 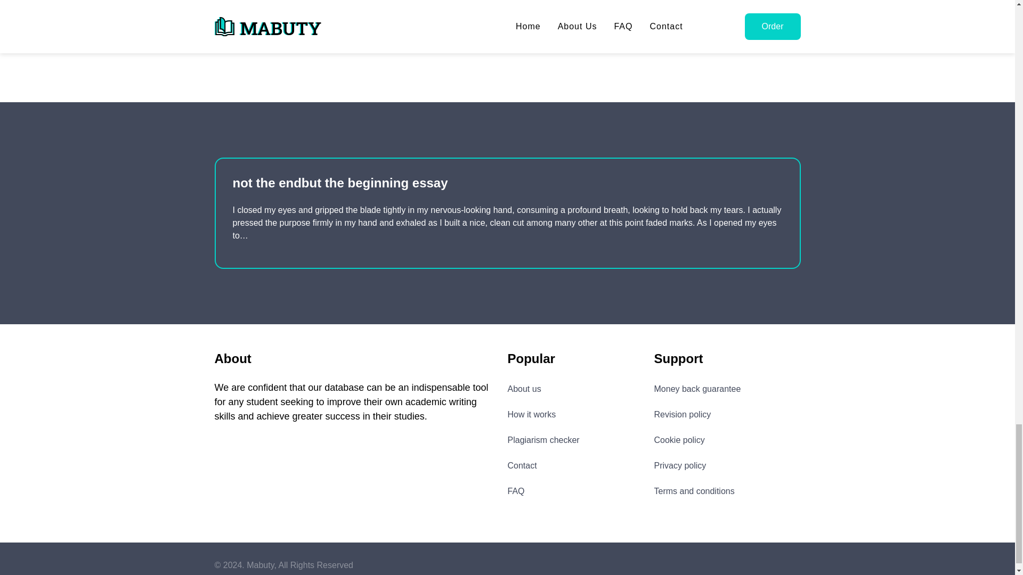 What do you see at coordinates (694, 491) in the screenshot?
I see `Terms and conditions` at bounding box center [694, 491].